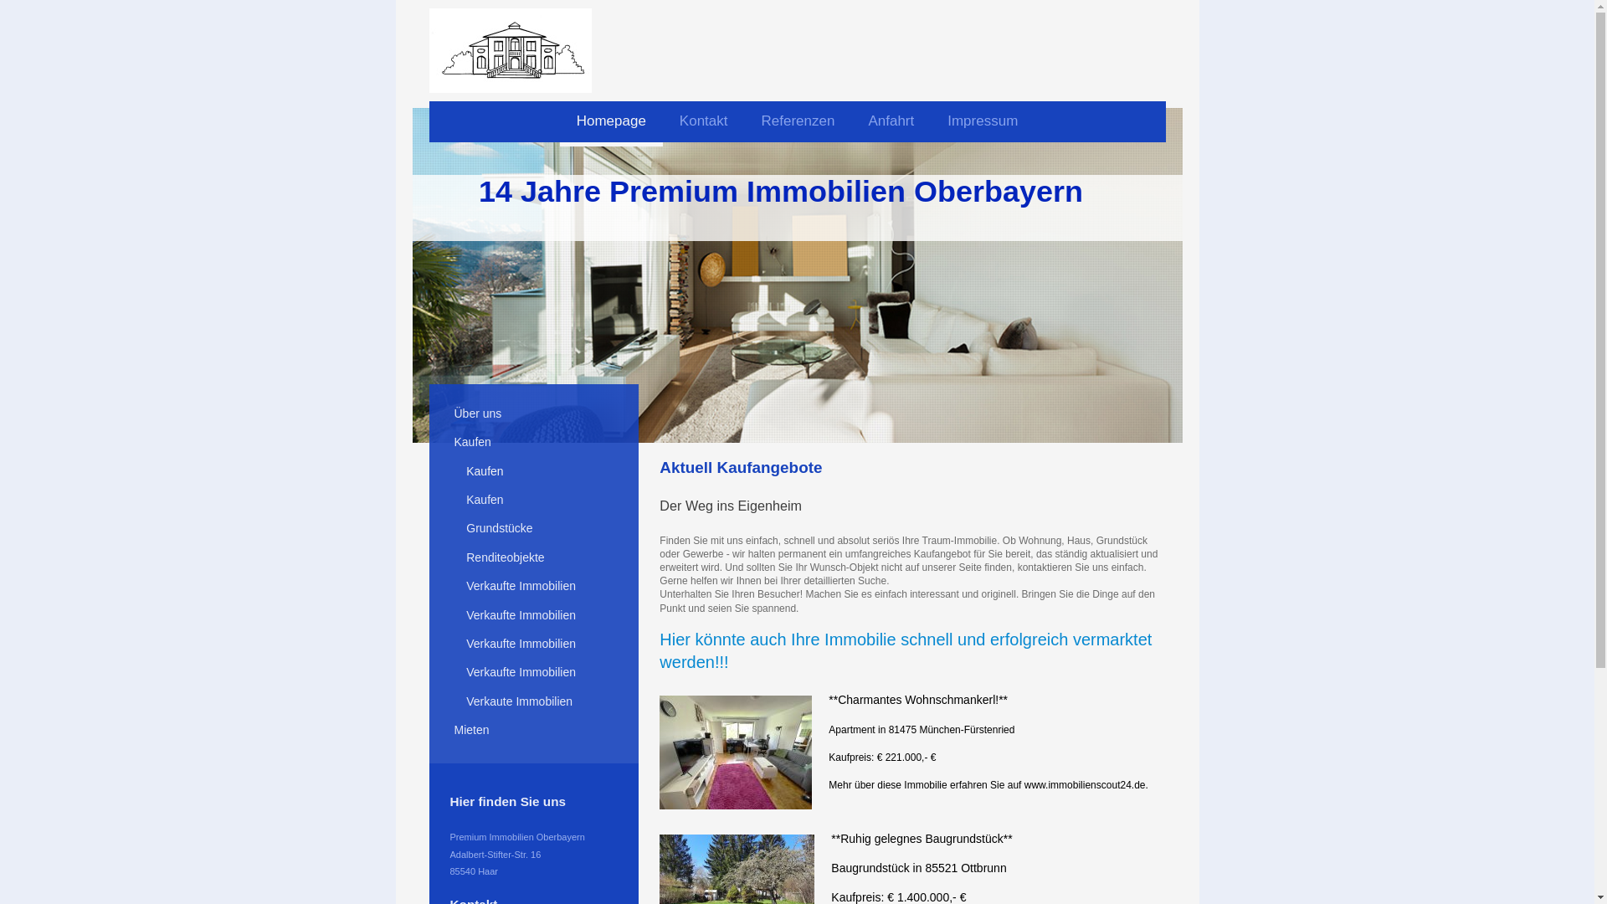  I want to click on Referenzen, so click(798, 124).